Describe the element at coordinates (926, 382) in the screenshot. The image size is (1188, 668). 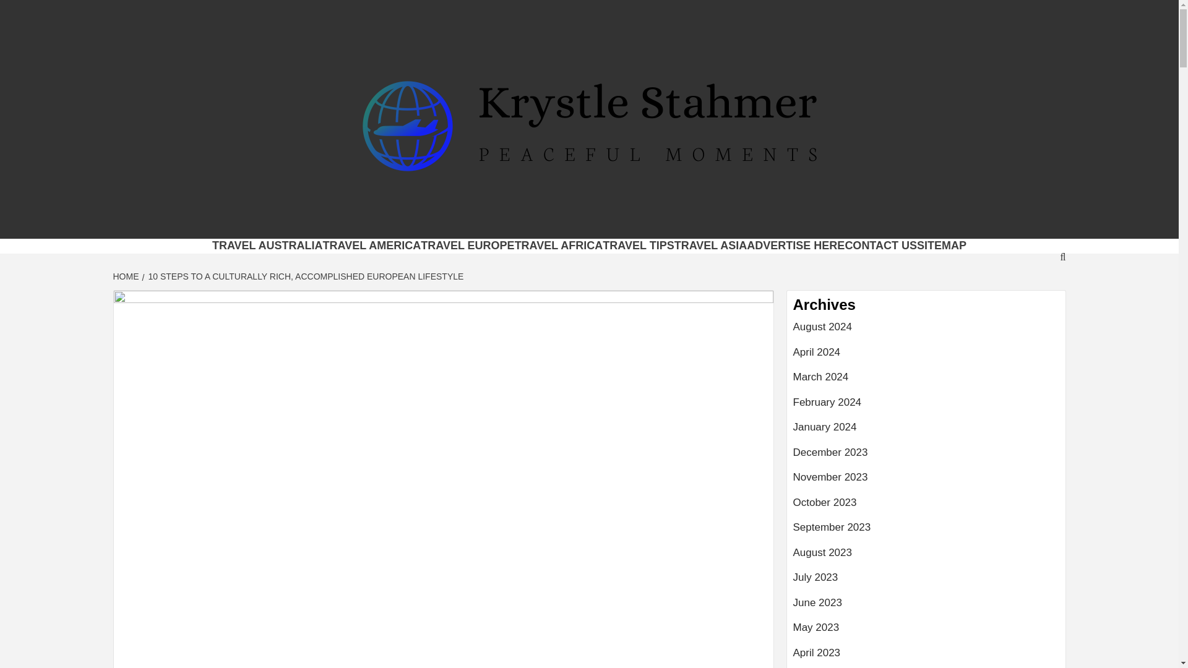
I see `March 2024` at that location.